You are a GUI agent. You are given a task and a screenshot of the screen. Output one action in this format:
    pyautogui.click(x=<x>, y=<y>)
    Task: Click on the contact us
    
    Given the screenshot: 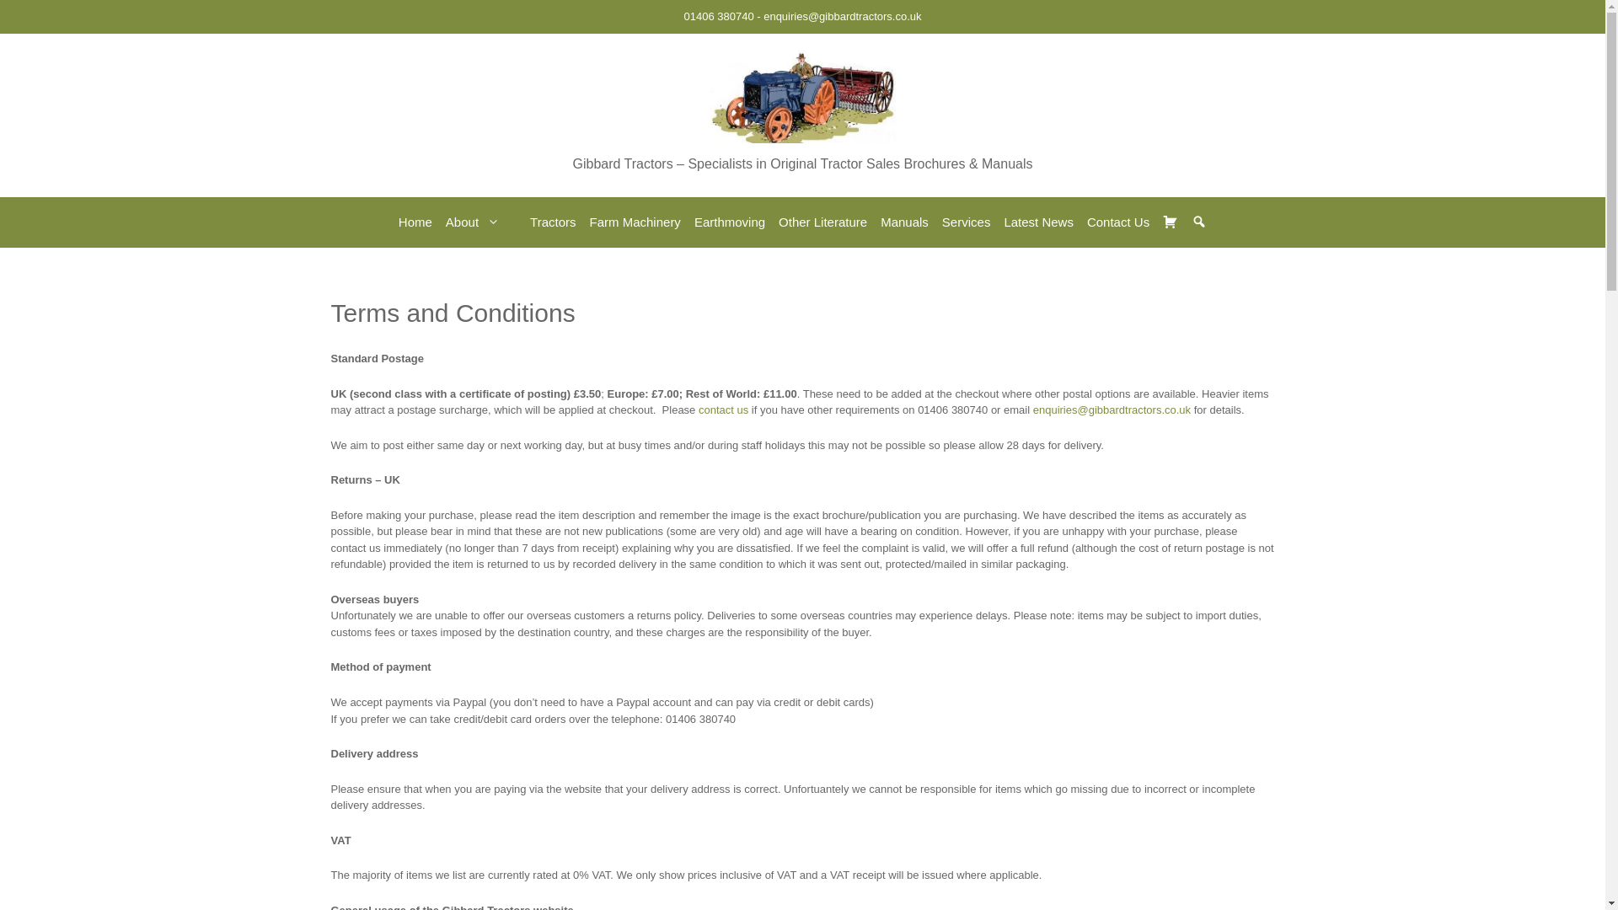 What is the action you would take?
    pyautogui.click(x=723, y=409)
    